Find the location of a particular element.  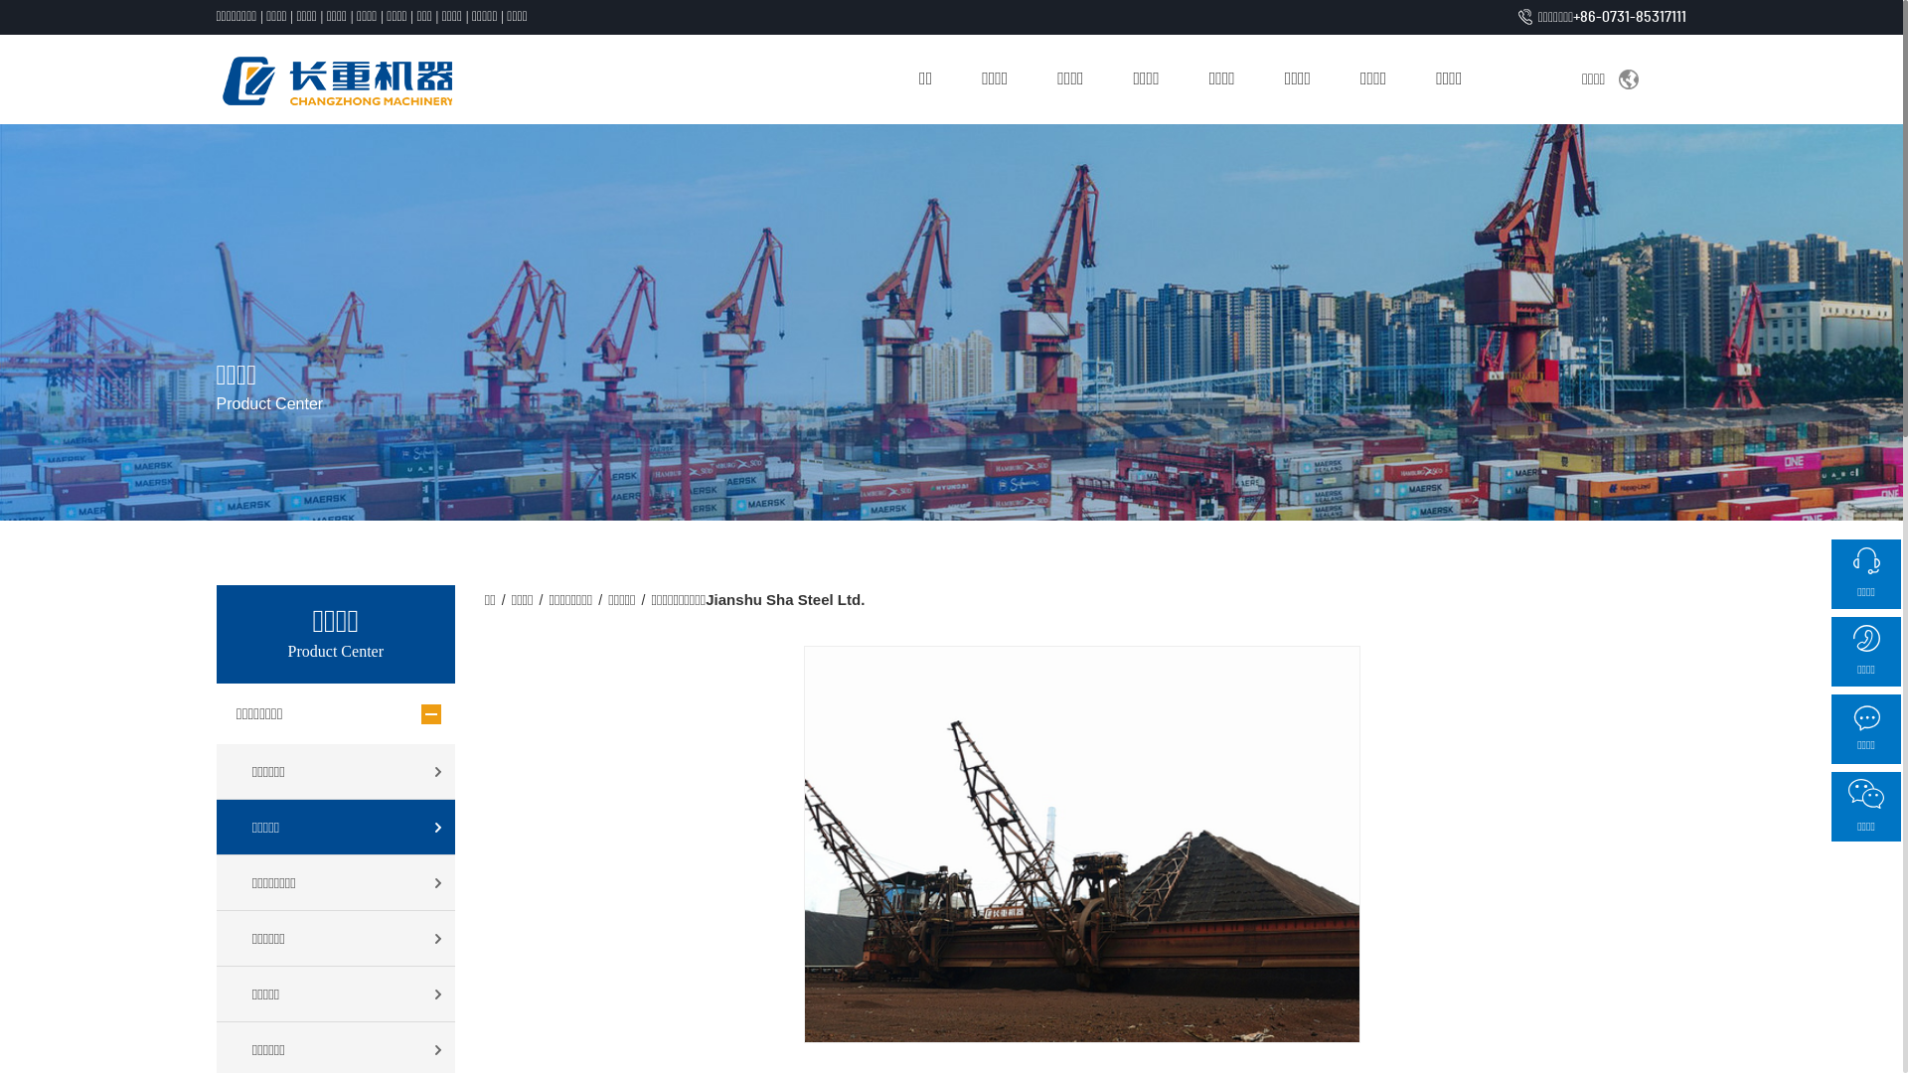

+86-0731-85317111 is located at coordinates (1630, 17).